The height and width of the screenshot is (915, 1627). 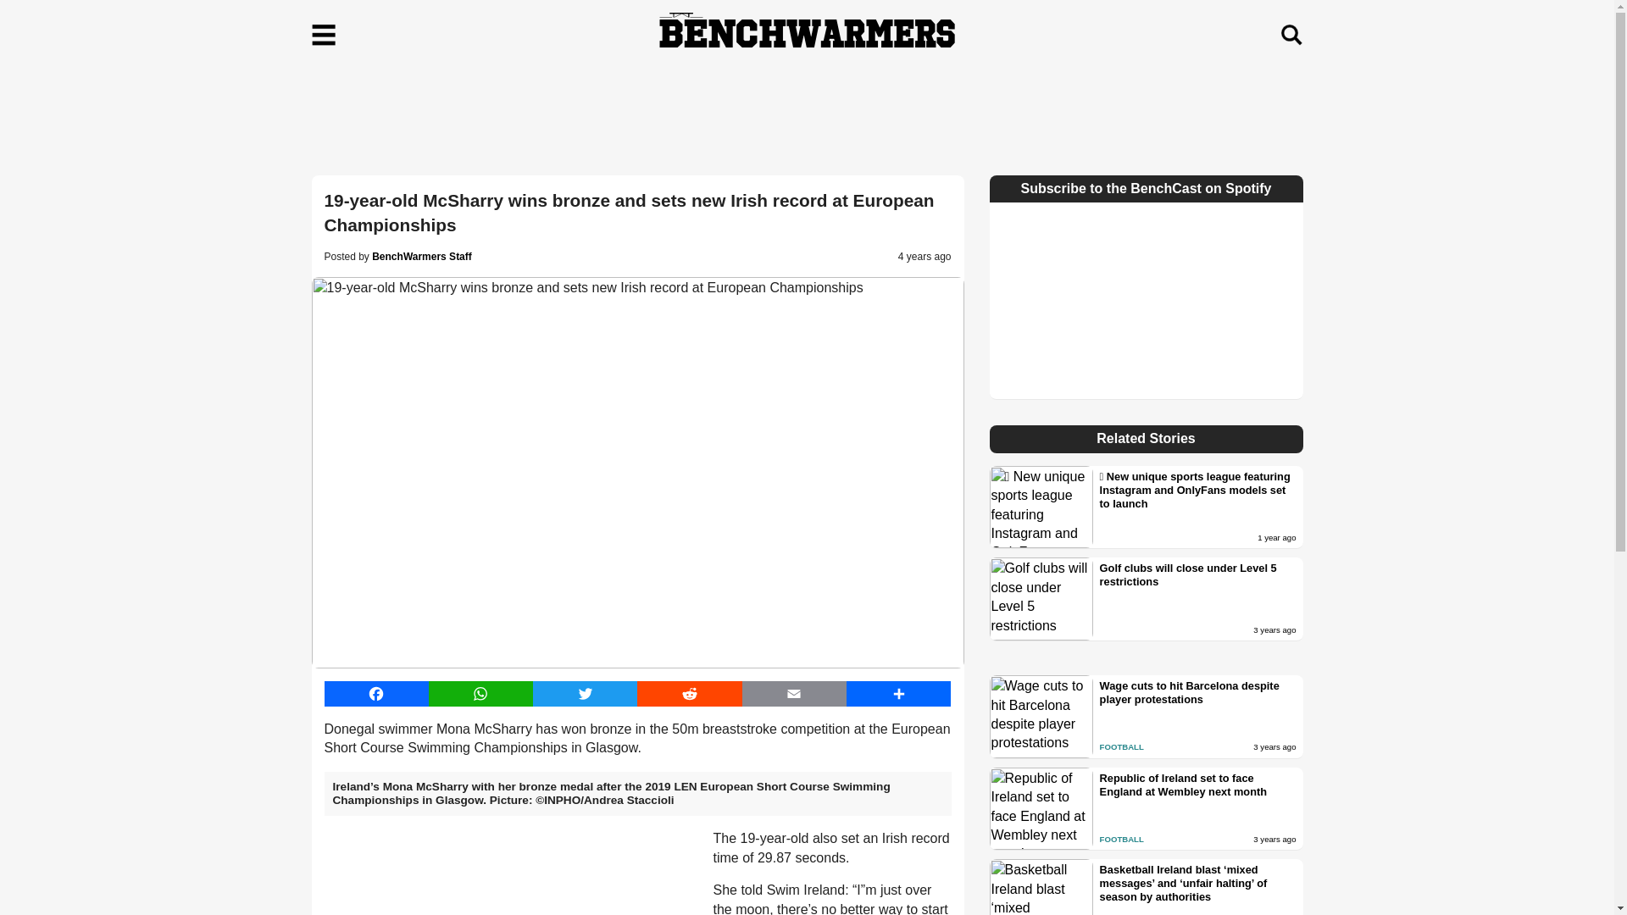 I want to click on FOOTBALL, so click(x=1121, y=746).